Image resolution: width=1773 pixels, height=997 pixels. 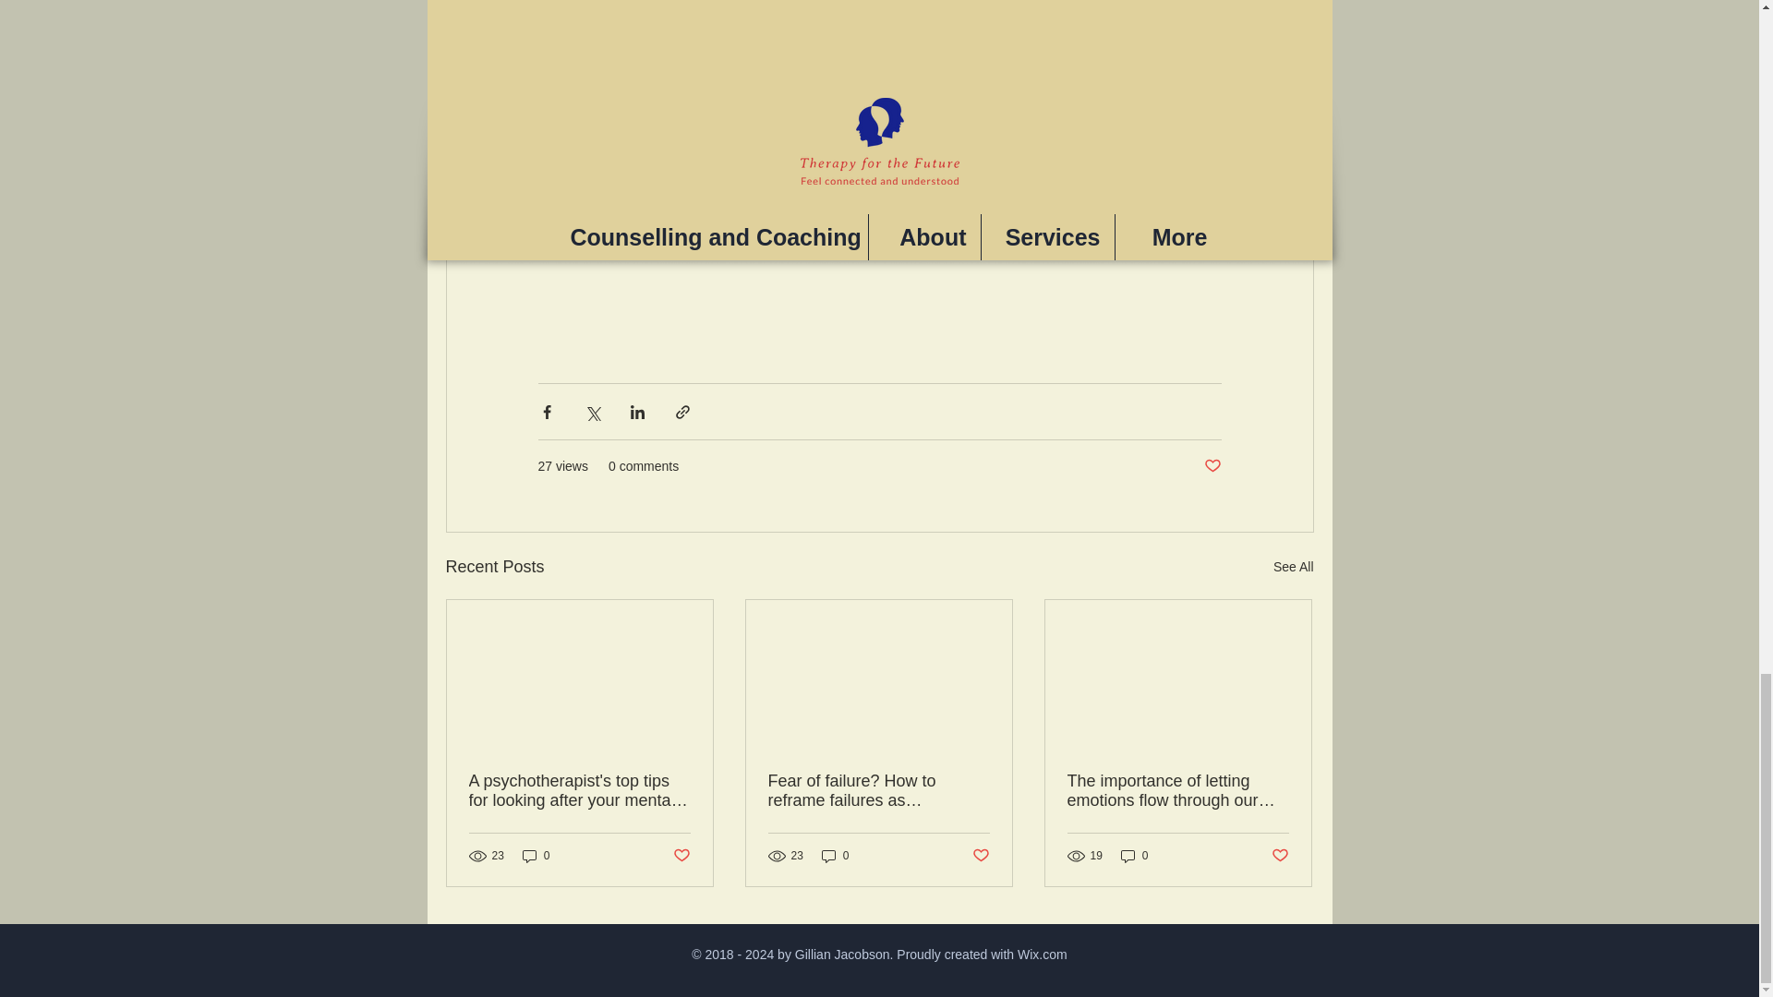 What do you see at coordinates (981, 855) in the screenshot?
I see `Post not marked as liked` at bounding box center [981, 855].